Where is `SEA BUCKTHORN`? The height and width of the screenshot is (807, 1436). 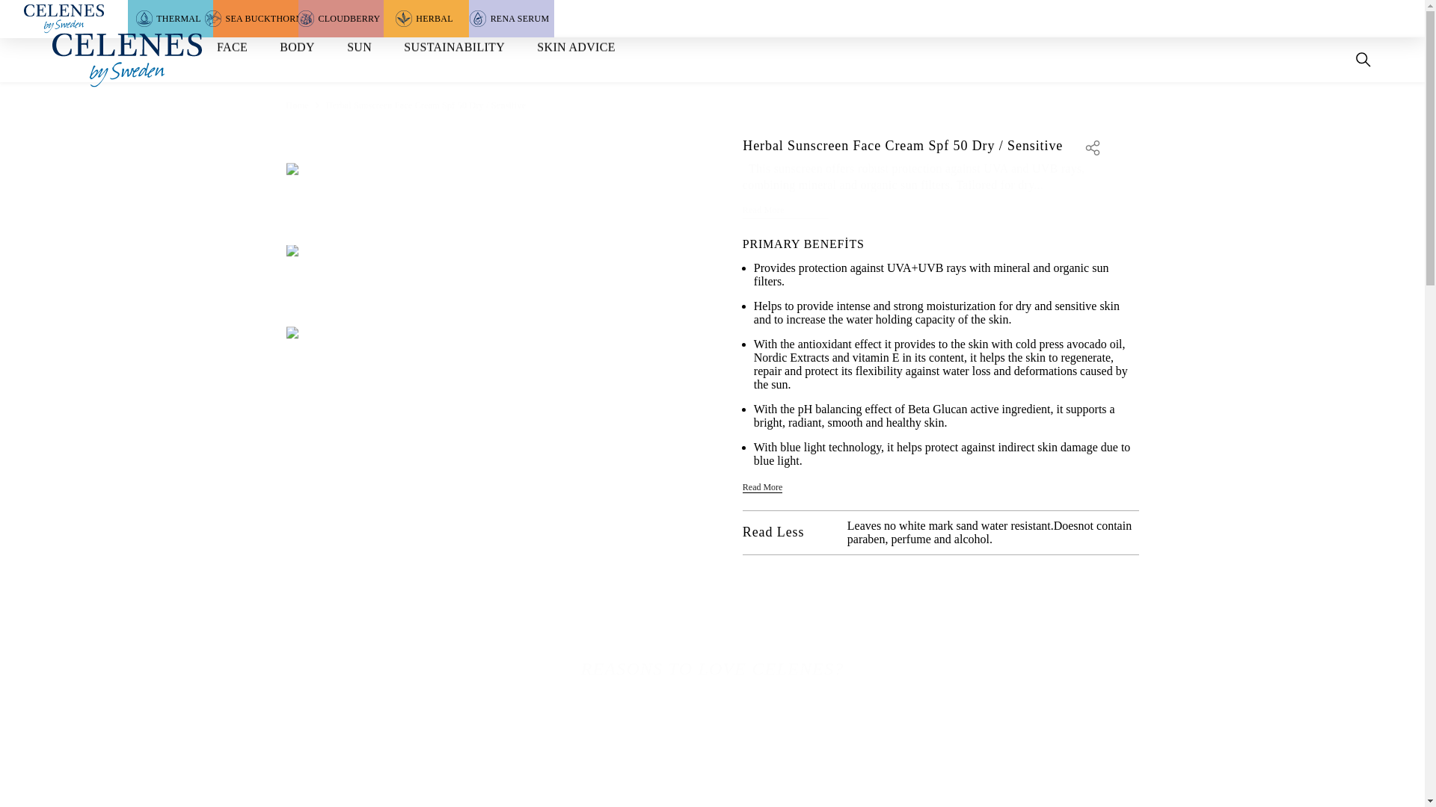 SEA BUCKTHORN is located at coordinates (256, 18).